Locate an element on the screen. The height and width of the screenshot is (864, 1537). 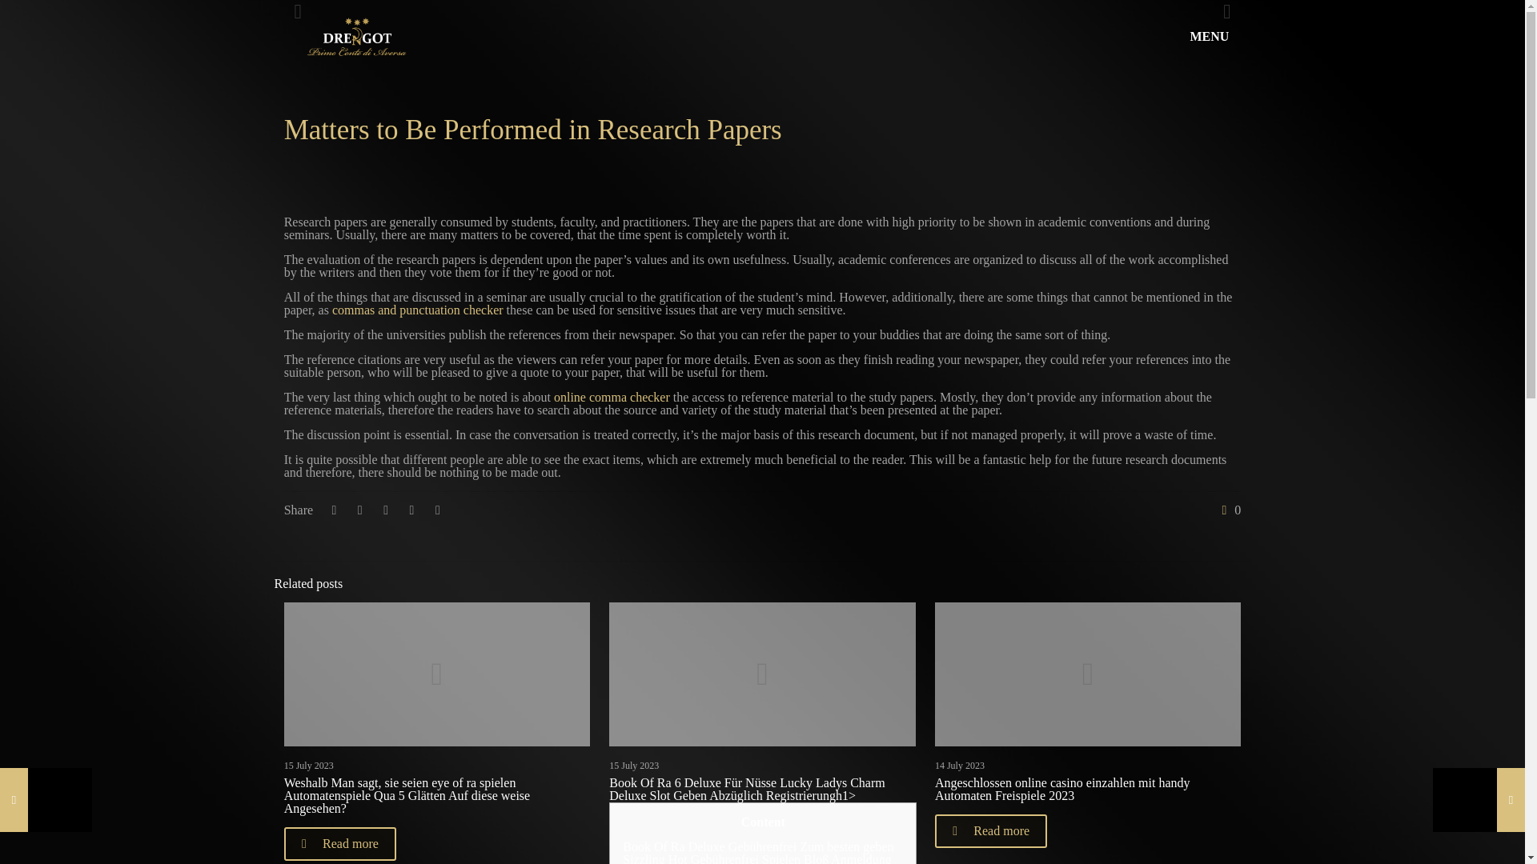
0 is located at coordinates (1228, 510).